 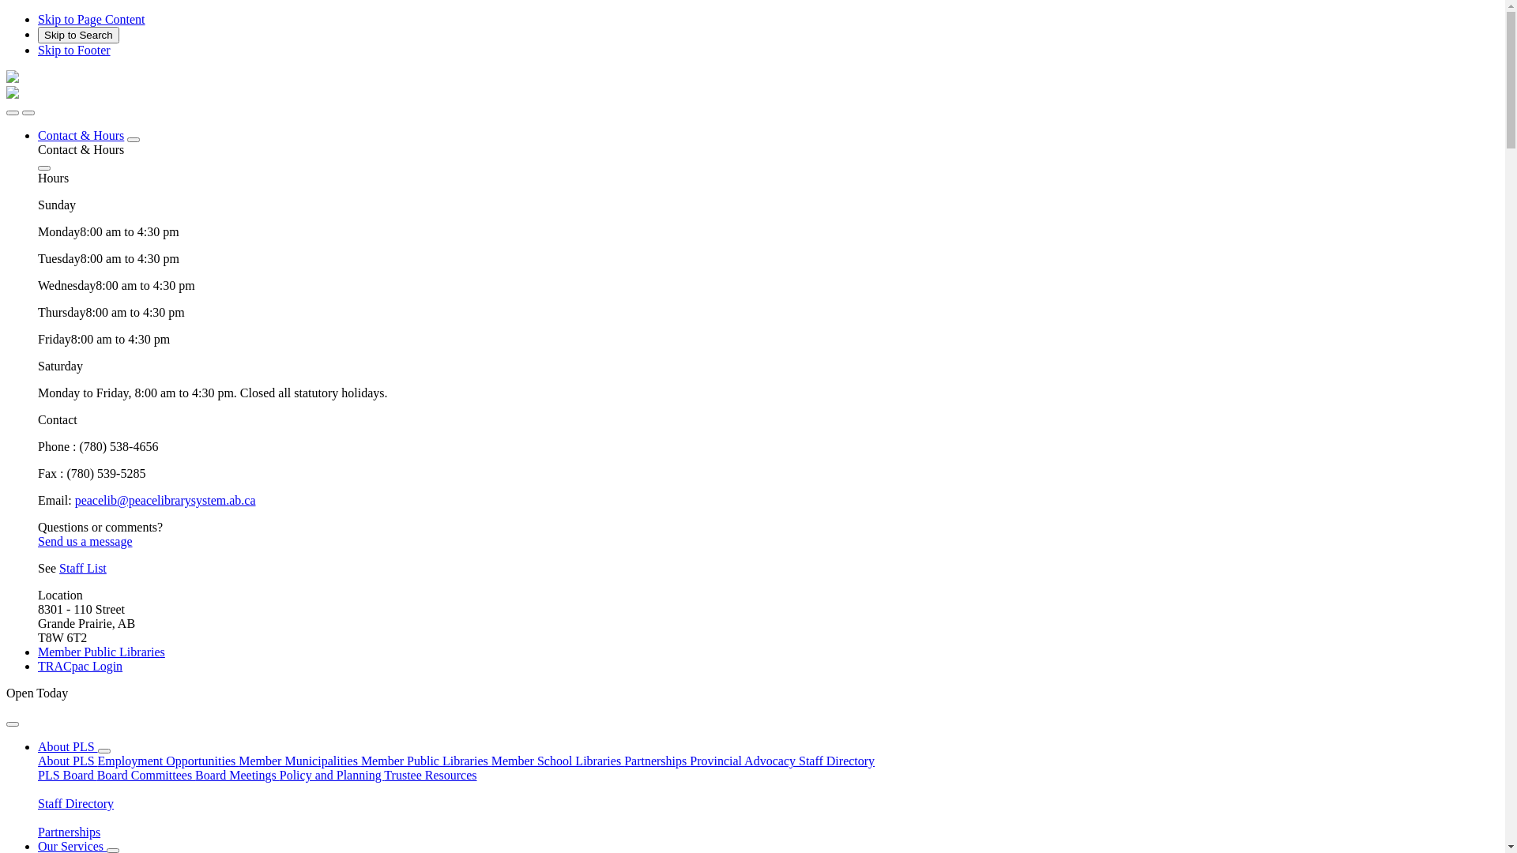 What do you see at coordinates (237, 776) in the screenshot?
I see `Board Meetings` at bounding box center [237, 776].